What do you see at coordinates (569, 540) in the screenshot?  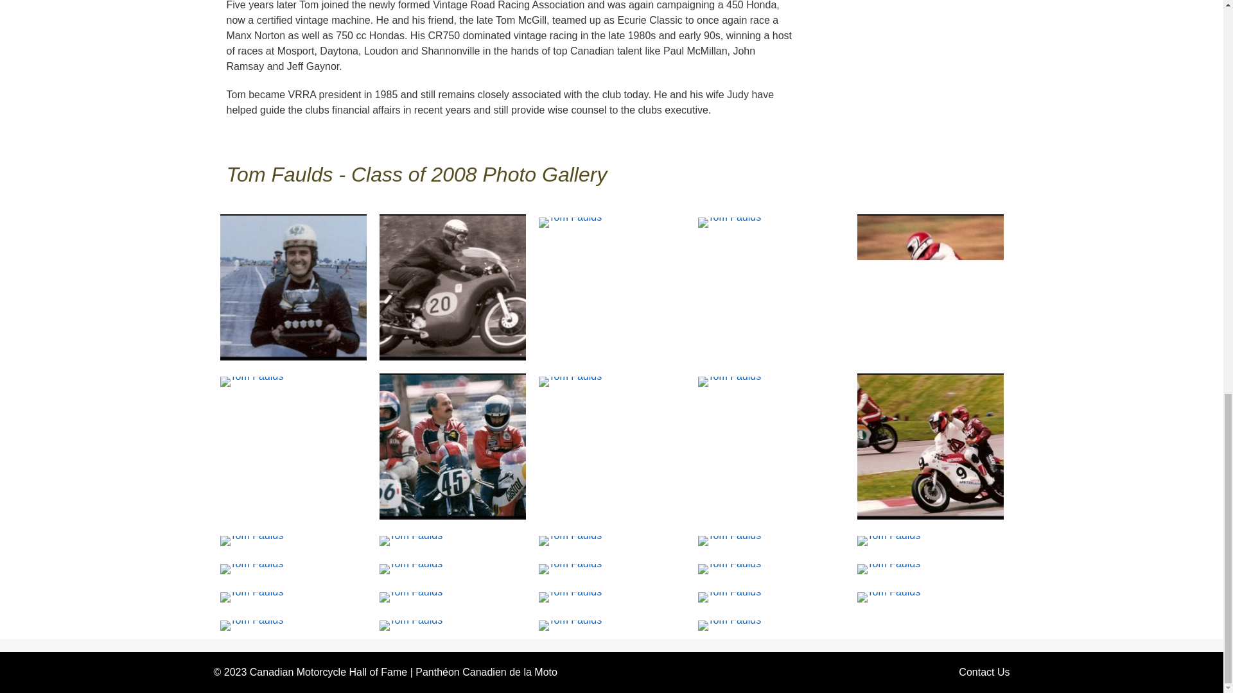 I see `Tom Faulds` at bounding box center [569, 540].